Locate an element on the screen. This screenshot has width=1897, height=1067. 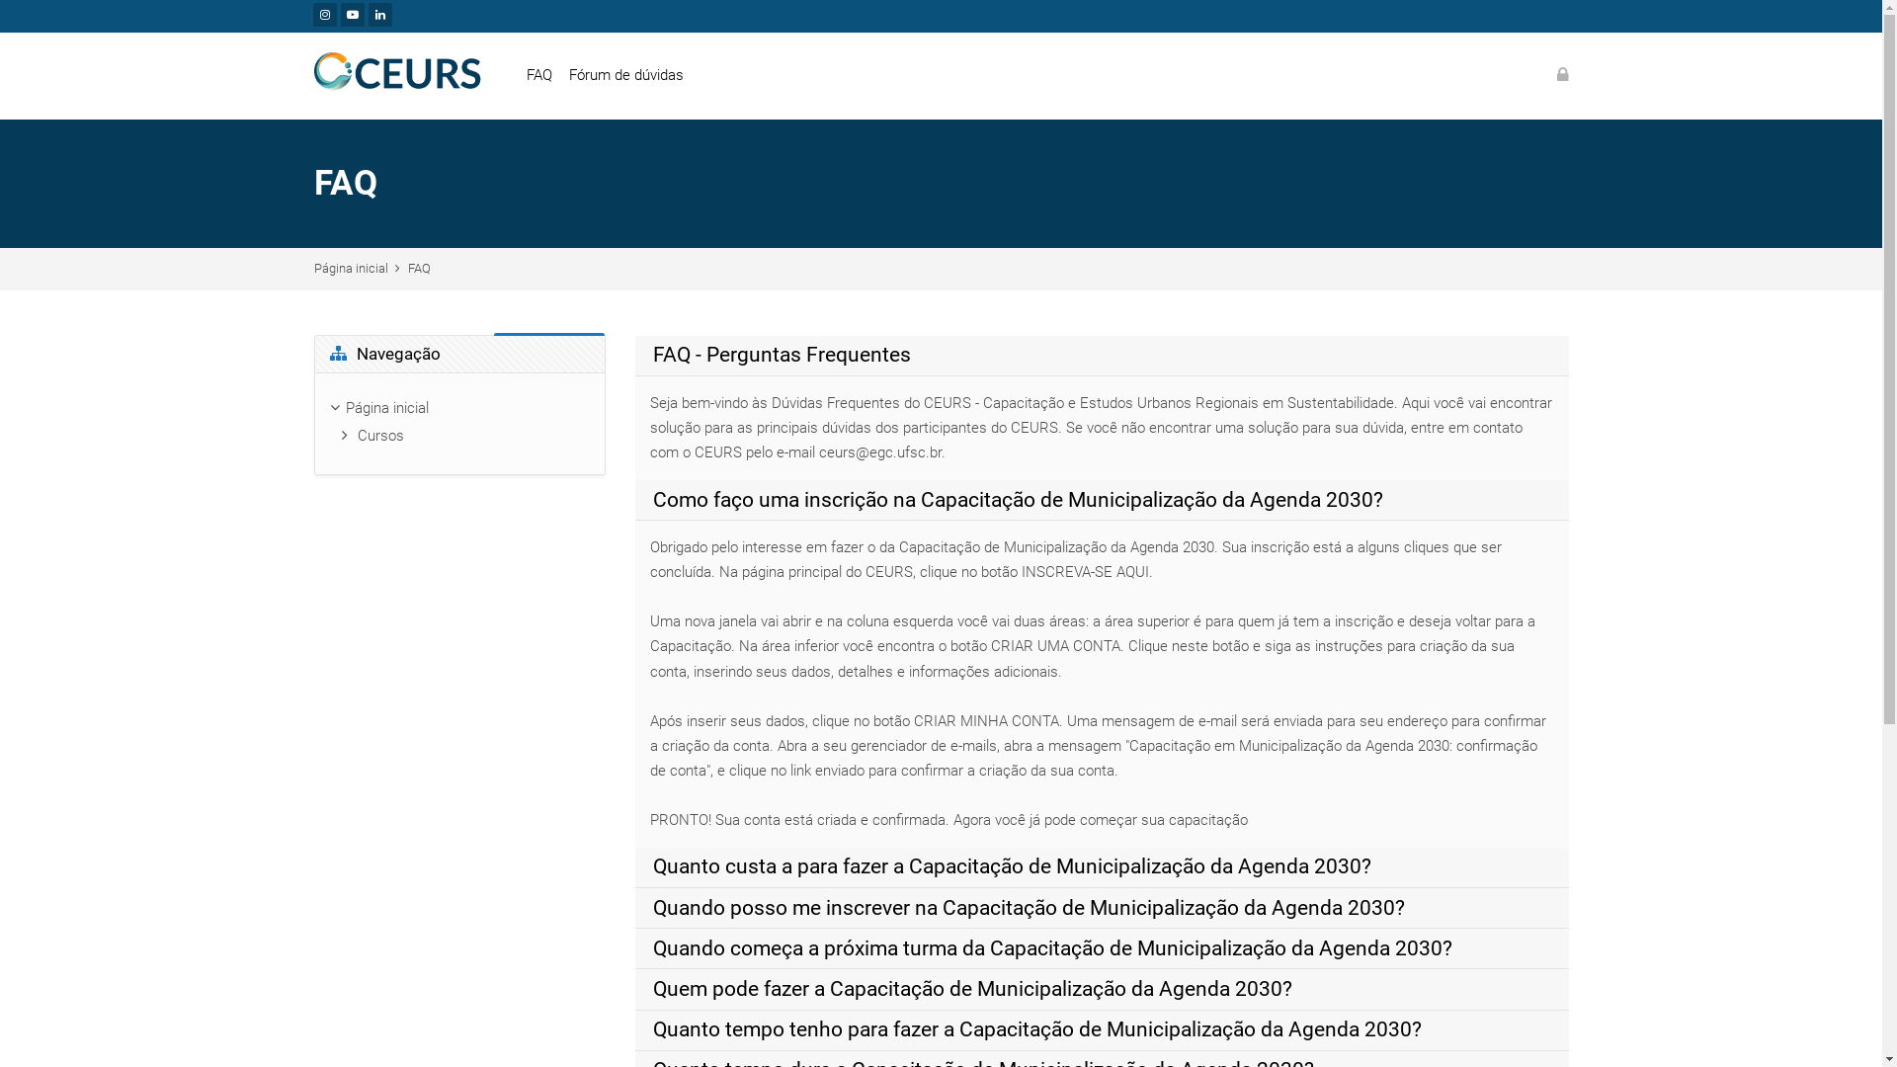
Cursos is located at coordinates (381, 436).